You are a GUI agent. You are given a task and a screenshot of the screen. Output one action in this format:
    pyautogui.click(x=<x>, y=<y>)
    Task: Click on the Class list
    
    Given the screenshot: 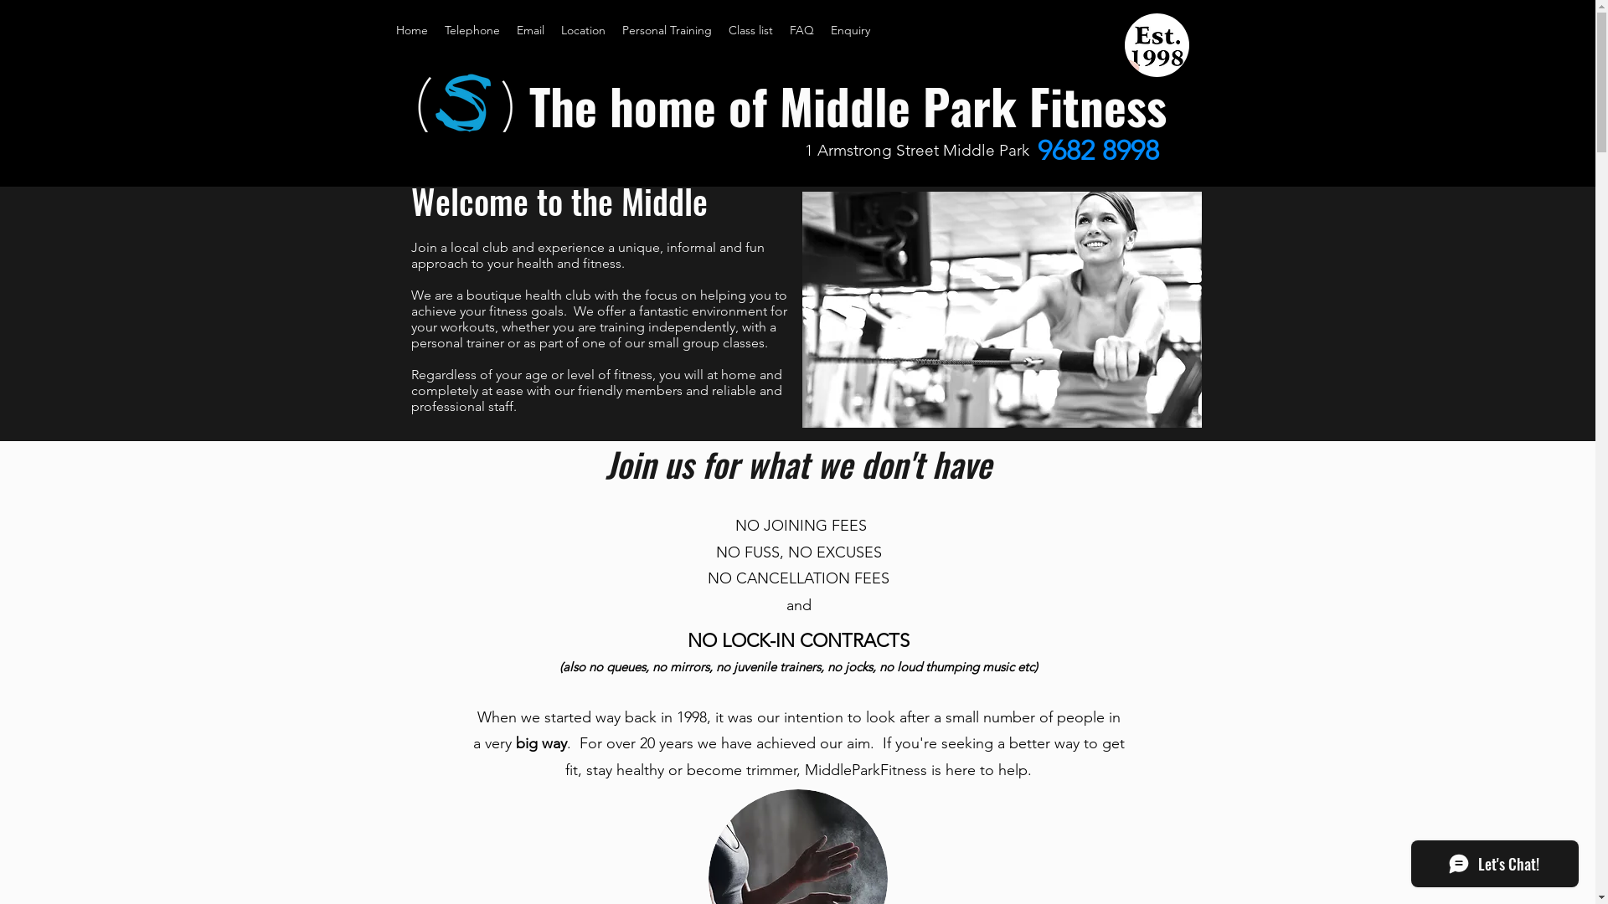 What is the action you would take?
    pyautogui.click(x=750, y=30)
    